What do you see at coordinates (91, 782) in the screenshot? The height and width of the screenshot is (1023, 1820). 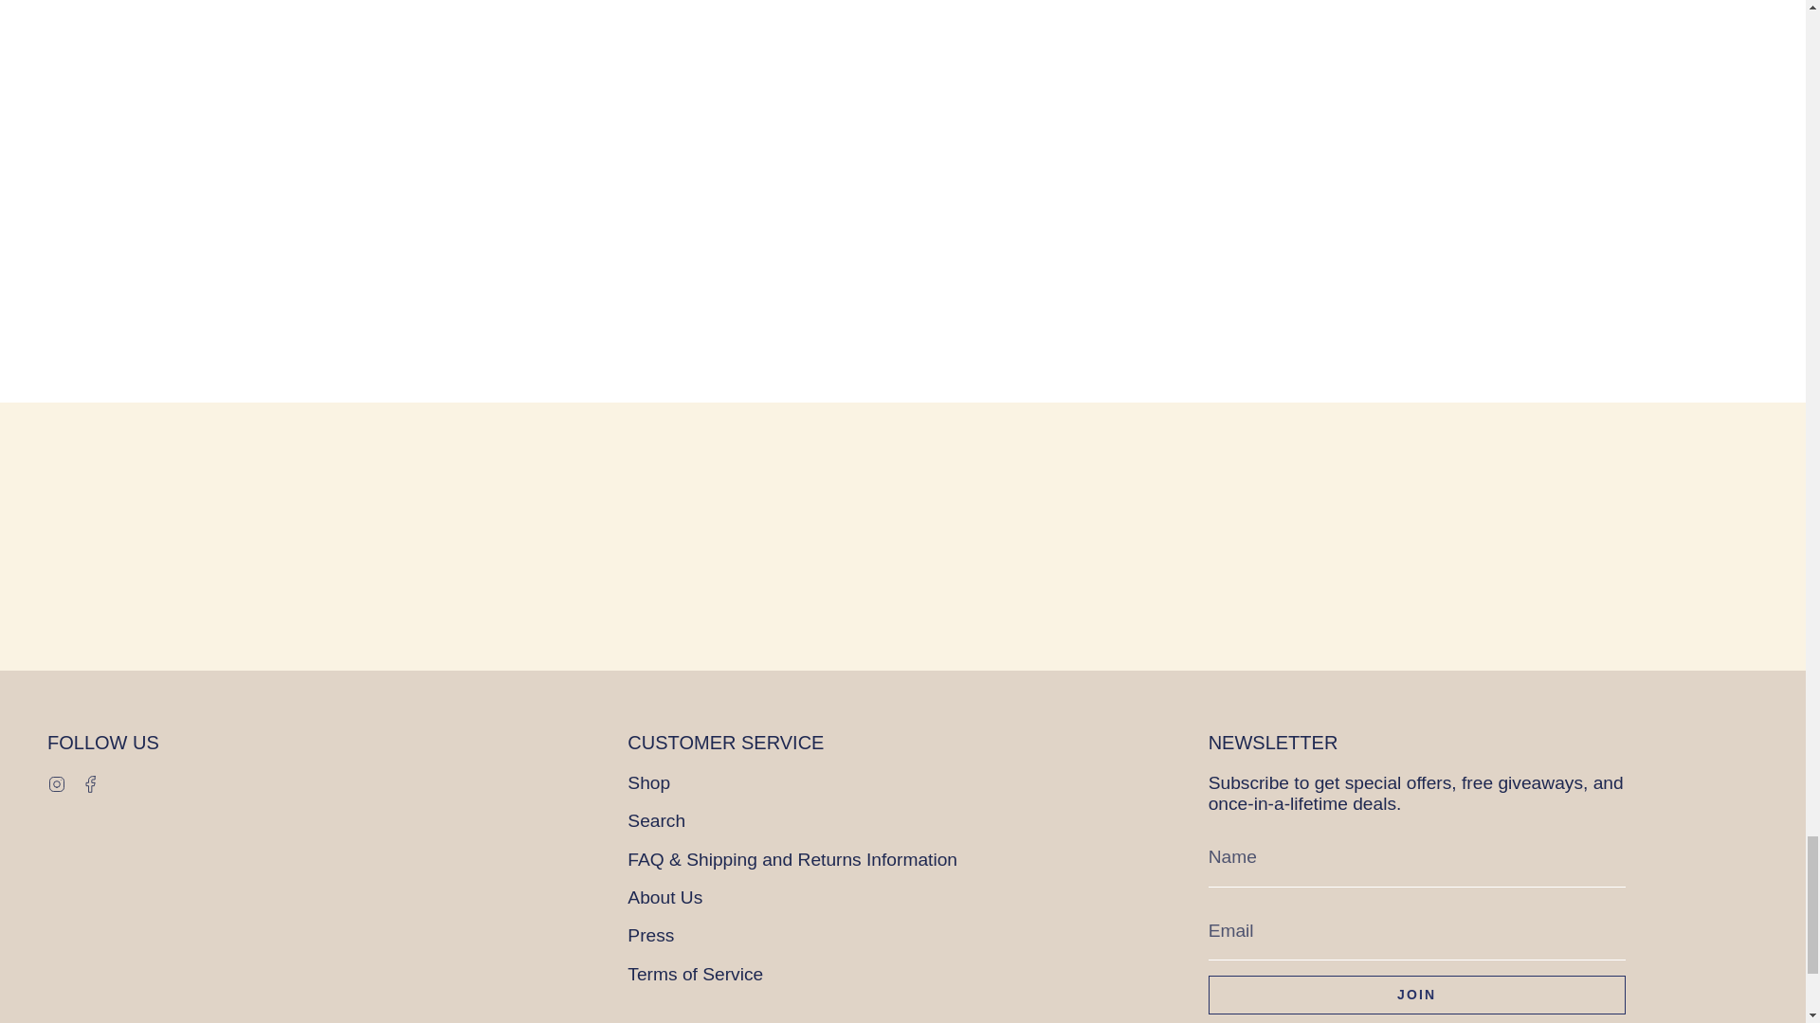 I see `Shelly Purdy on Facebook` at bounding box center [91, 782].